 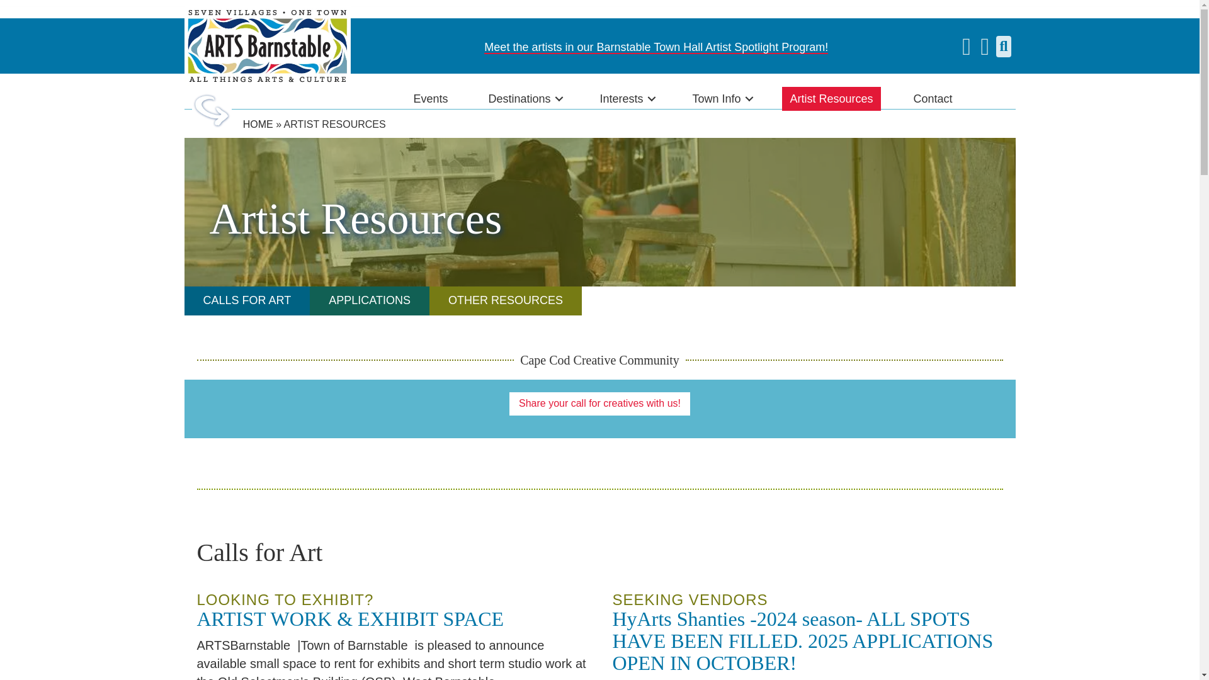 What do you see at coordinates (831, 99) in the screenshot?
I see `Artist Resources` at bounding box center [831, 99].